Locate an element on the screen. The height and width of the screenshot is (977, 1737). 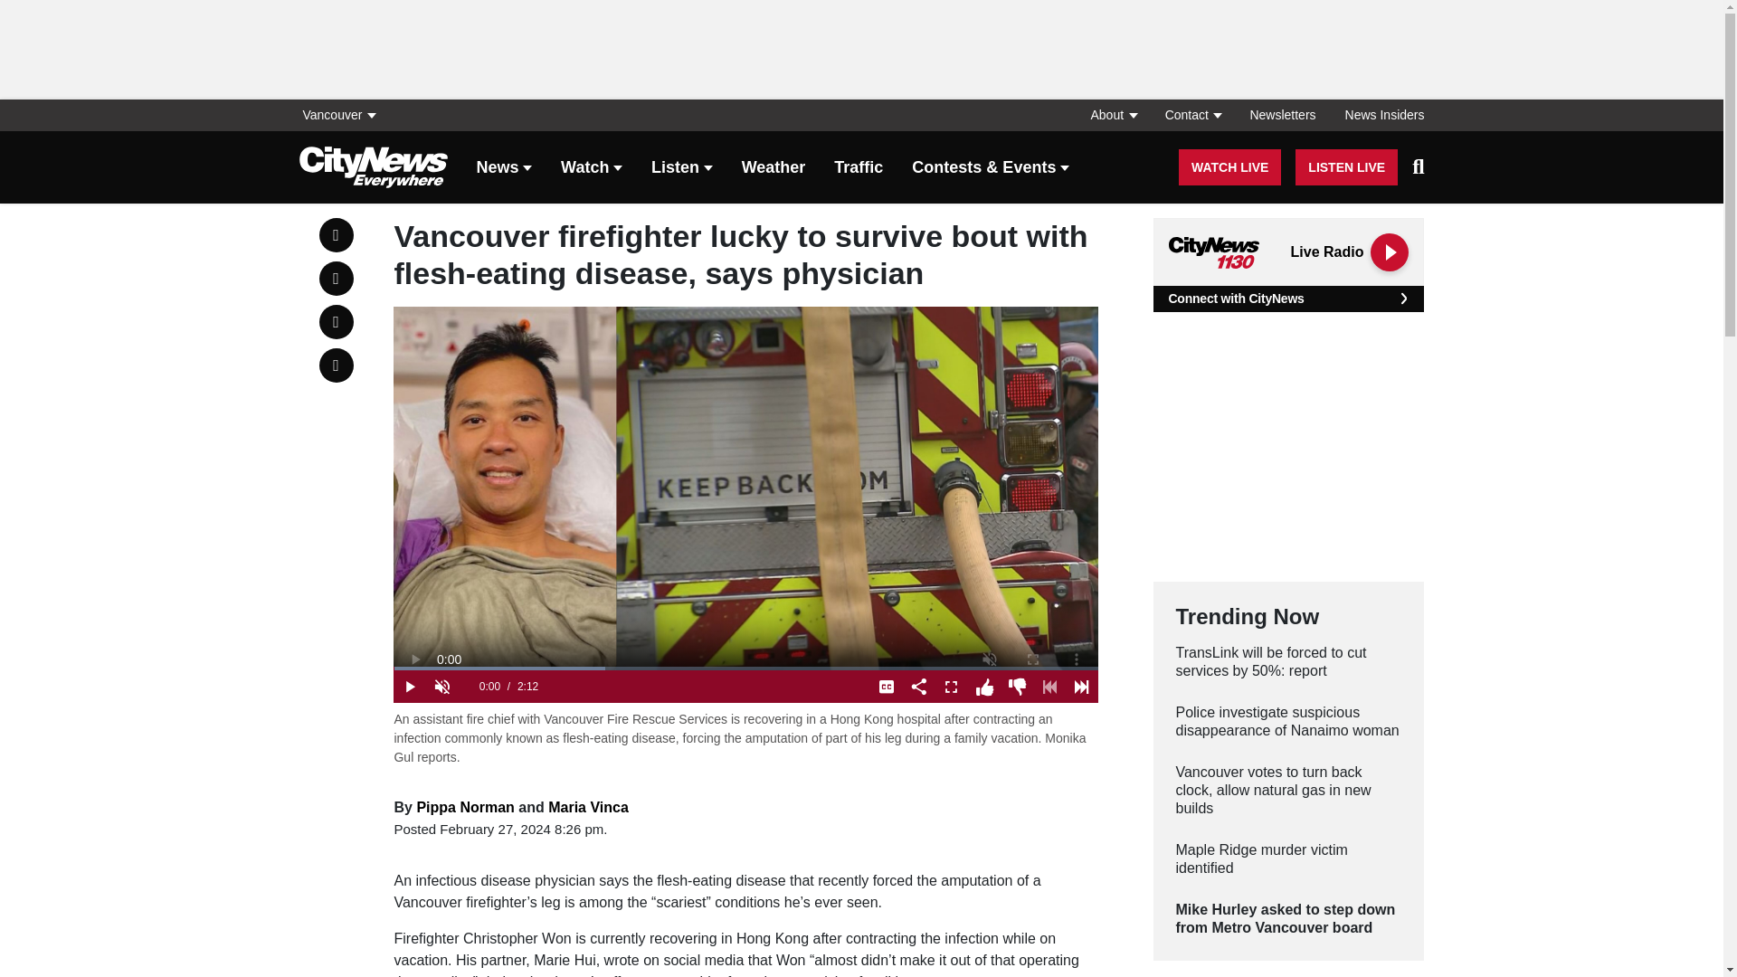
Contact is located at coordinates (1192, 115).